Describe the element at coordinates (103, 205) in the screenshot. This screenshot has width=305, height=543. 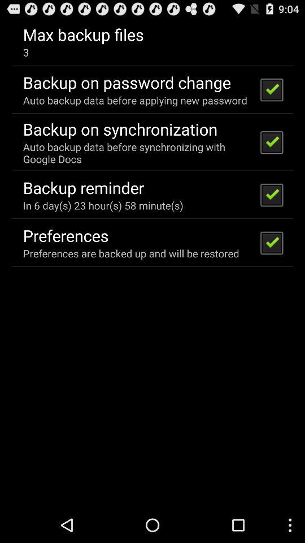
I see `click app above preferences icon` at that location.